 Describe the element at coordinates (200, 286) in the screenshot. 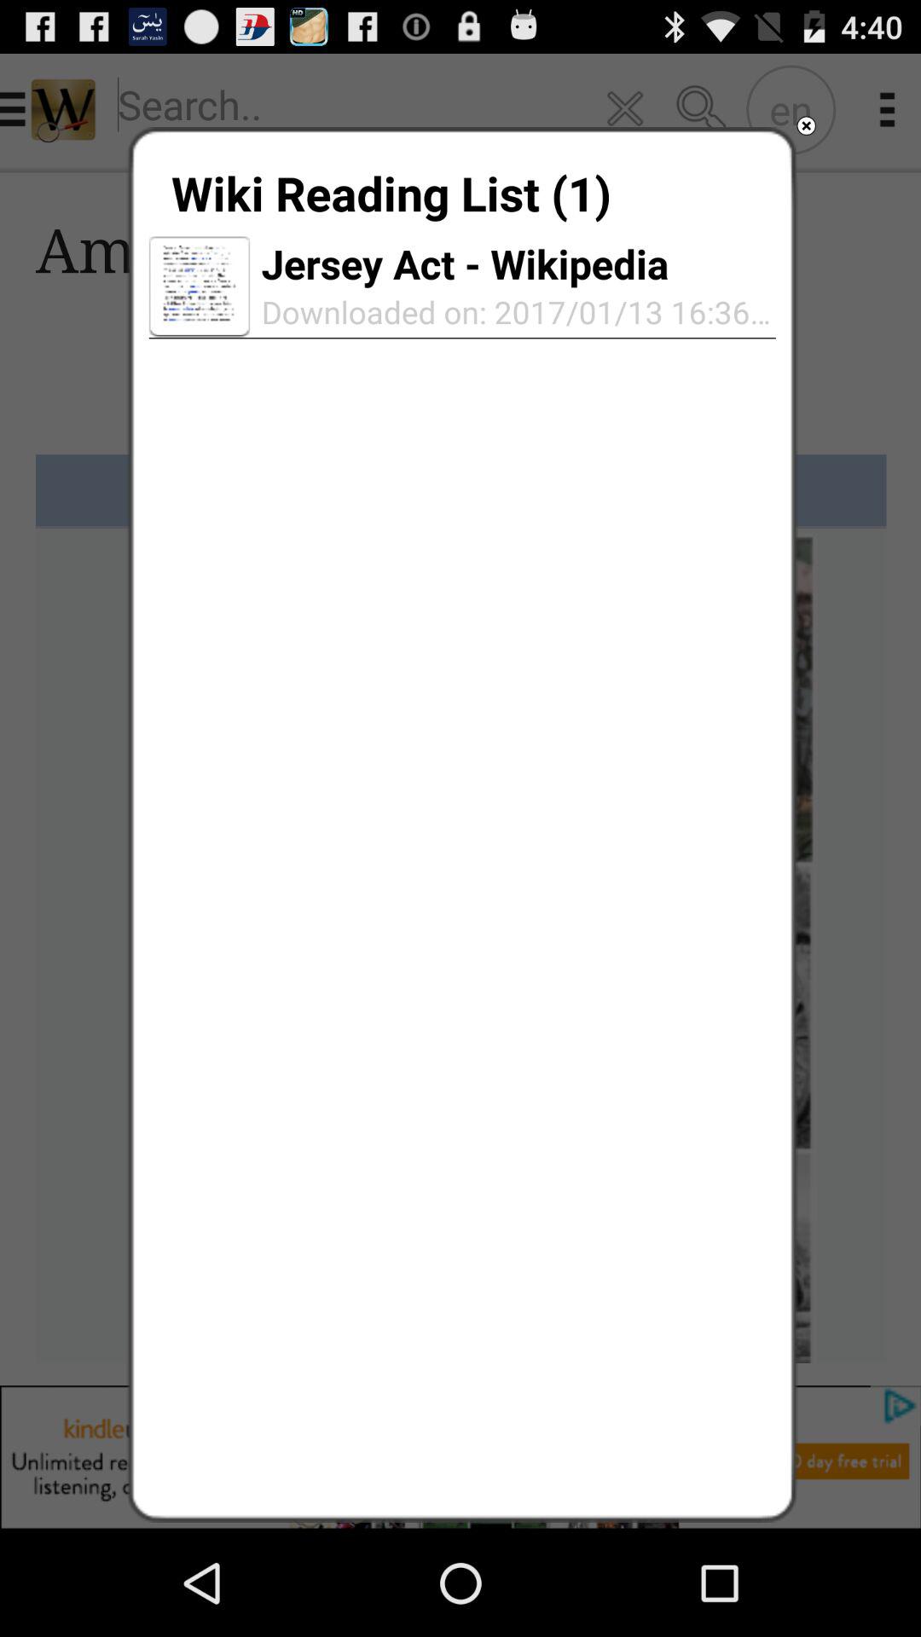

I see `launch icon to the left of the downloaded on 2017 icon` at that location.